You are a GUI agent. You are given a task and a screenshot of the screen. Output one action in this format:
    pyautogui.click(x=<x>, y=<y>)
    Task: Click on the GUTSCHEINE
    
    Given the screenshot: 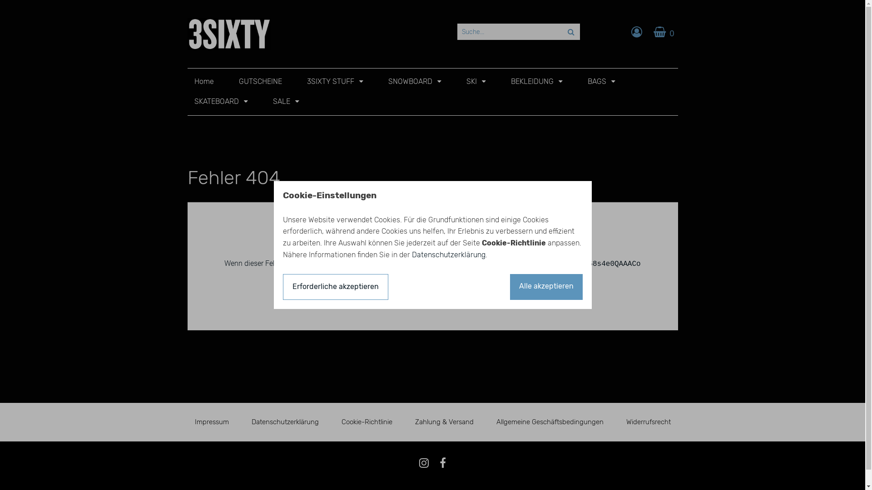 What is the action you would take?
    pyautogui.click(x=261, y=82)
    